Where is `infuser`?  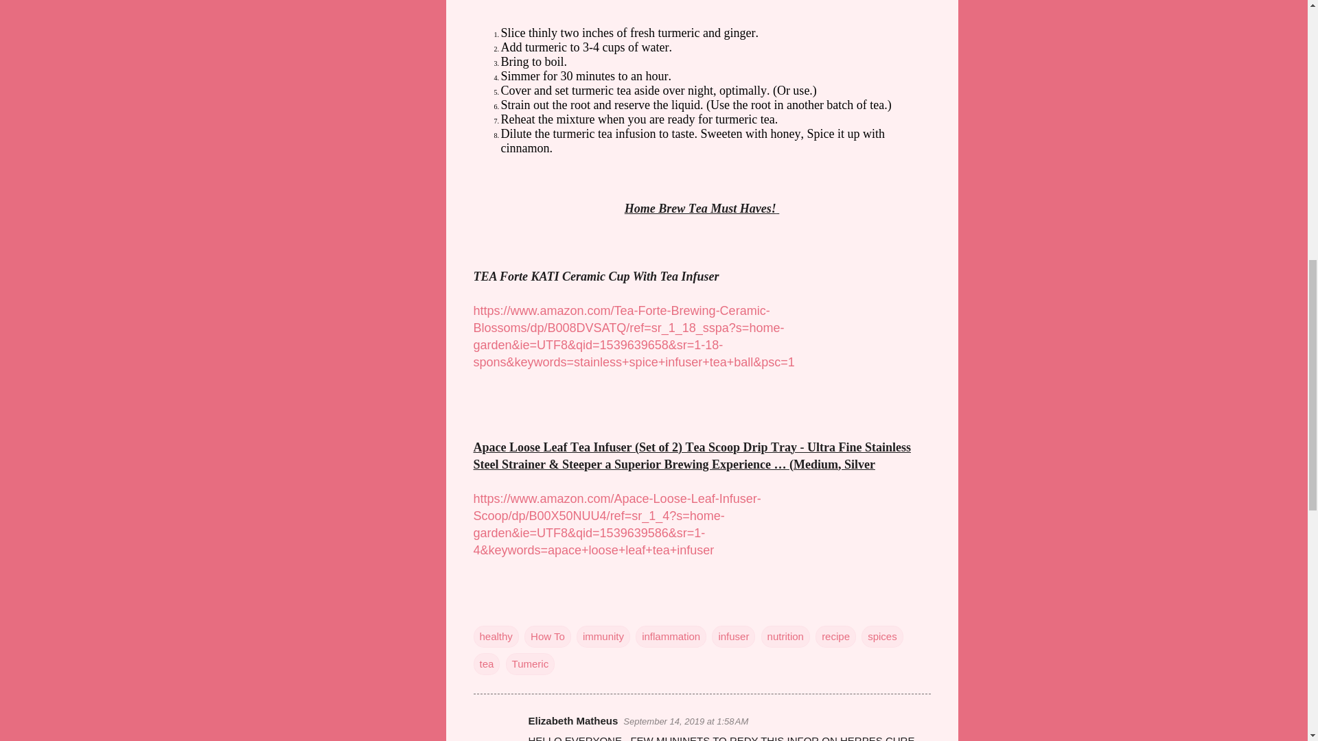 infuser is located at coordinates (733, 636).